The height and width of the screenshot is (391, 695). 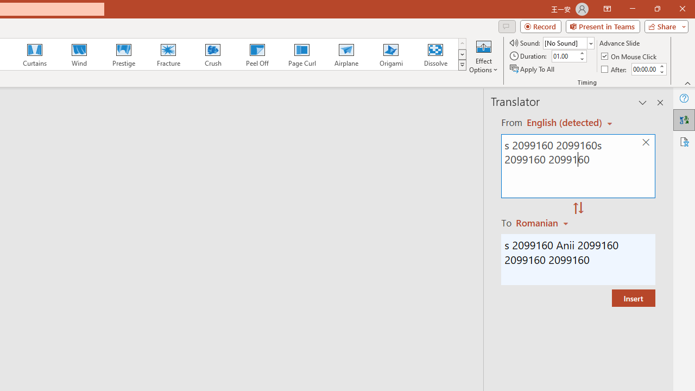 What do you see at coordinates (630, 56) in the screenshot?
I see `On Mouse Click` at bounding box center [630, 56].